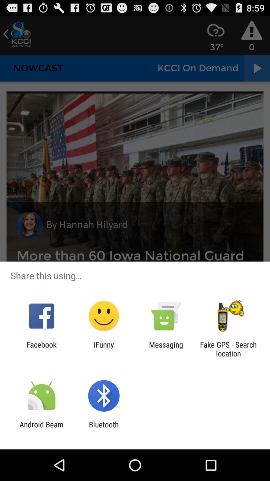 The width and height of the screenshot is (270, 481). What do you see at coordinates (228, 349) in the screenshot?
I see `turn off the fake gps search item` at bounding box center [228, 349].